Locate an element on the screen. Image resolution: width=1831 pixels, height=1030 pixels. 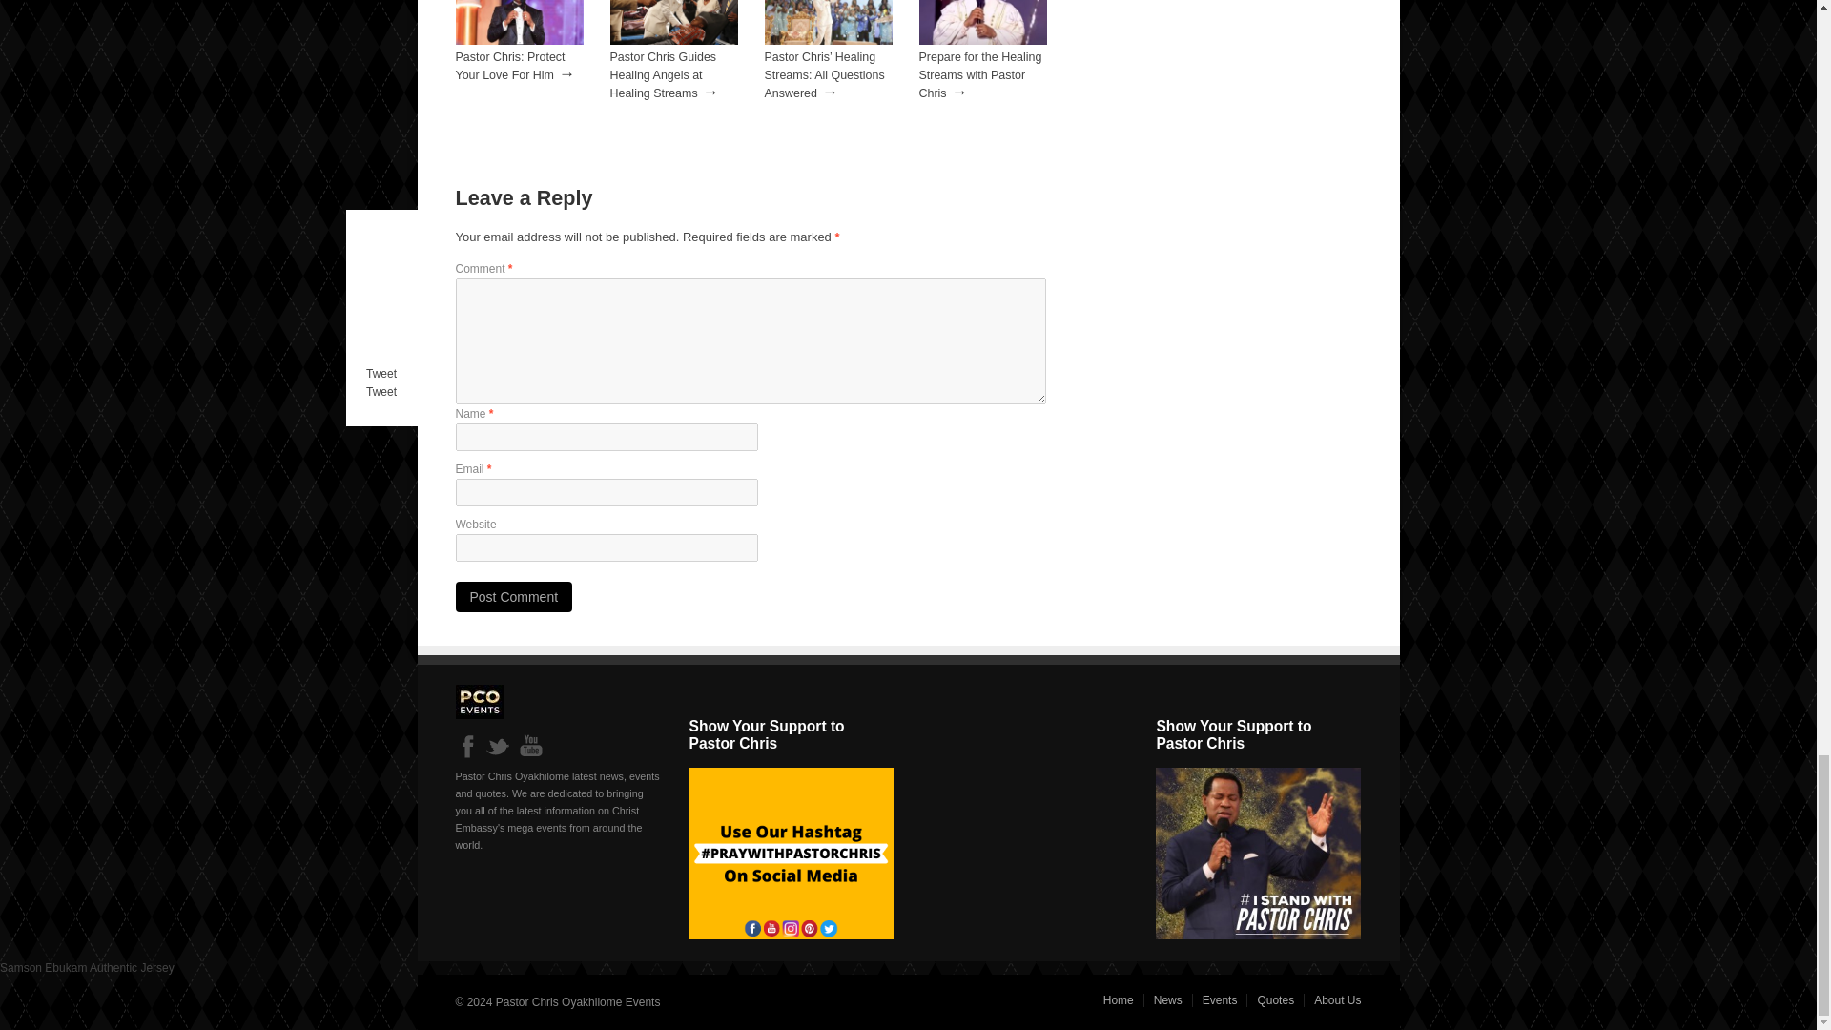
Pastor Chris: Protect Your Love For Him is located at coordinates (520, 40).